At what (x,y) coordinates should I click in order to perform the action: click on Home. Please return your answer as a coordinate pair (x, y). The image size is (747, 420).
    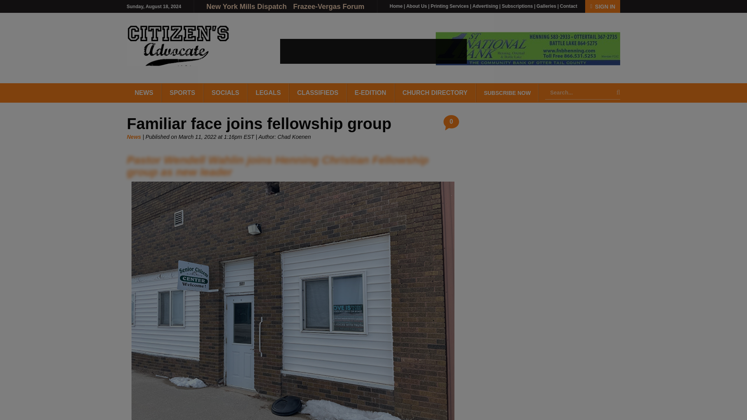
    Looking at the image, I should click on (396, 6).